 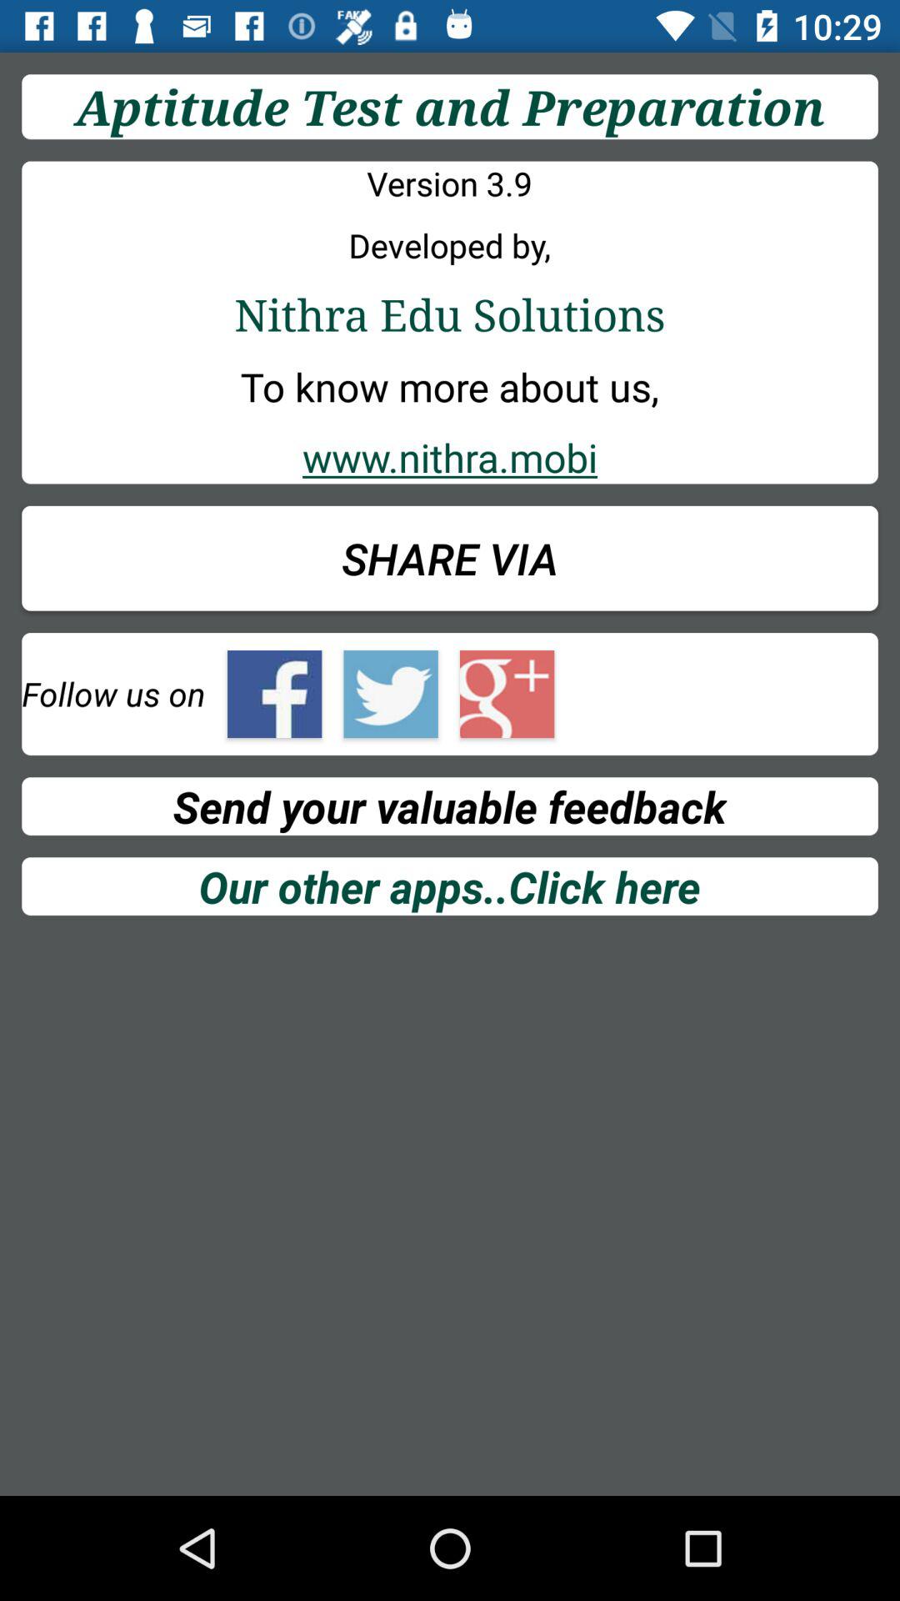 I want to click on facebook, so click(x=275, y=694).